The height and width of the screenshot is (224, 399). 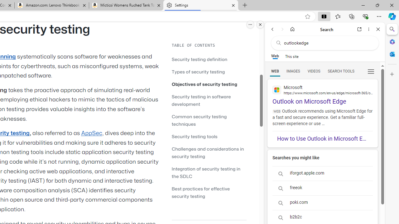 What do you see at coordinates (277, 90) in the screenshot?
I see `Global web icon` at bounding box center [277, 90].